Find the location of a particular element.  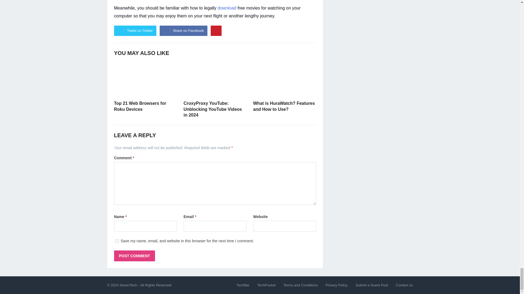

yes is located at coordinates (117, 241).